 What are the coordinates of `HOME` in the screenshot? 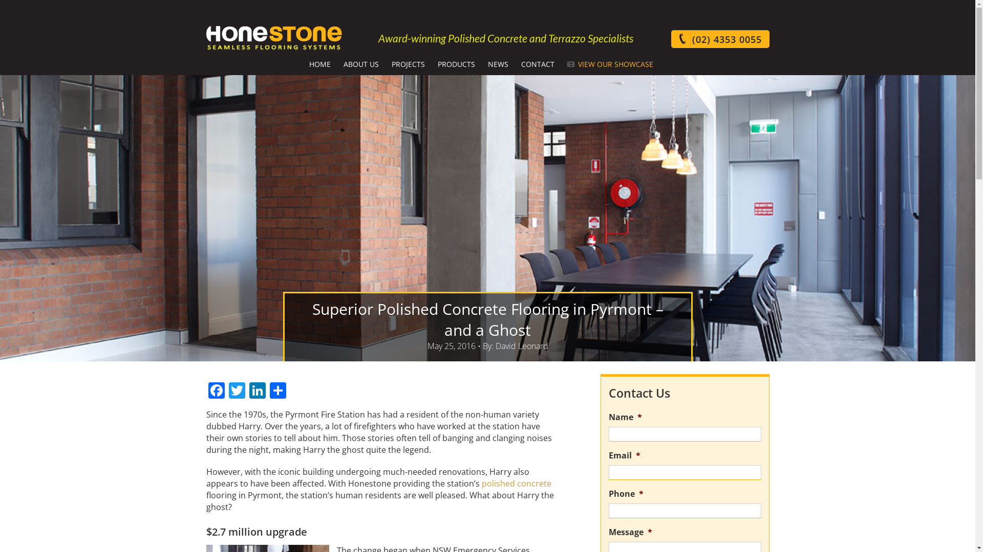 It's located at (320, 63).